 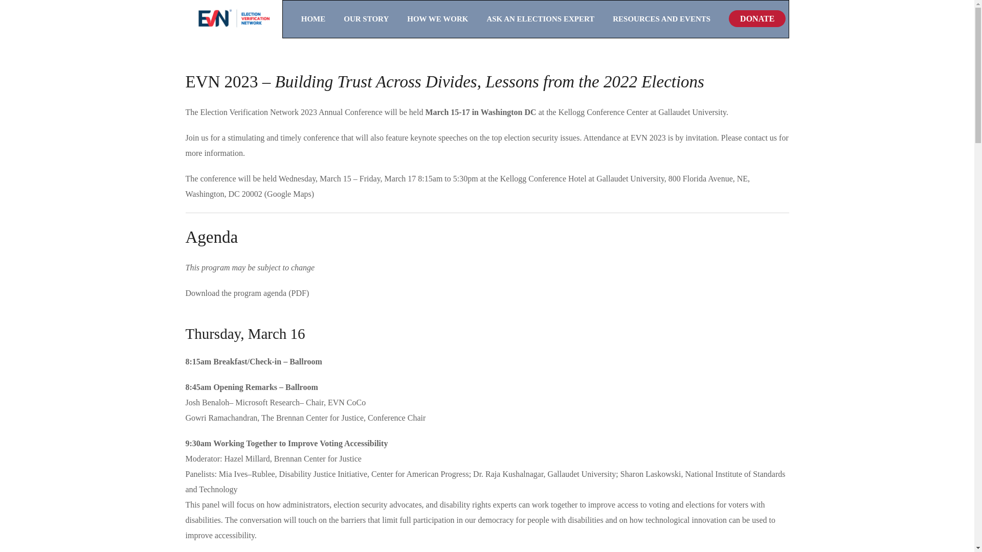 I want to click on ASK AN ELECTIONS EXPERT, so click(x=549, y=19).